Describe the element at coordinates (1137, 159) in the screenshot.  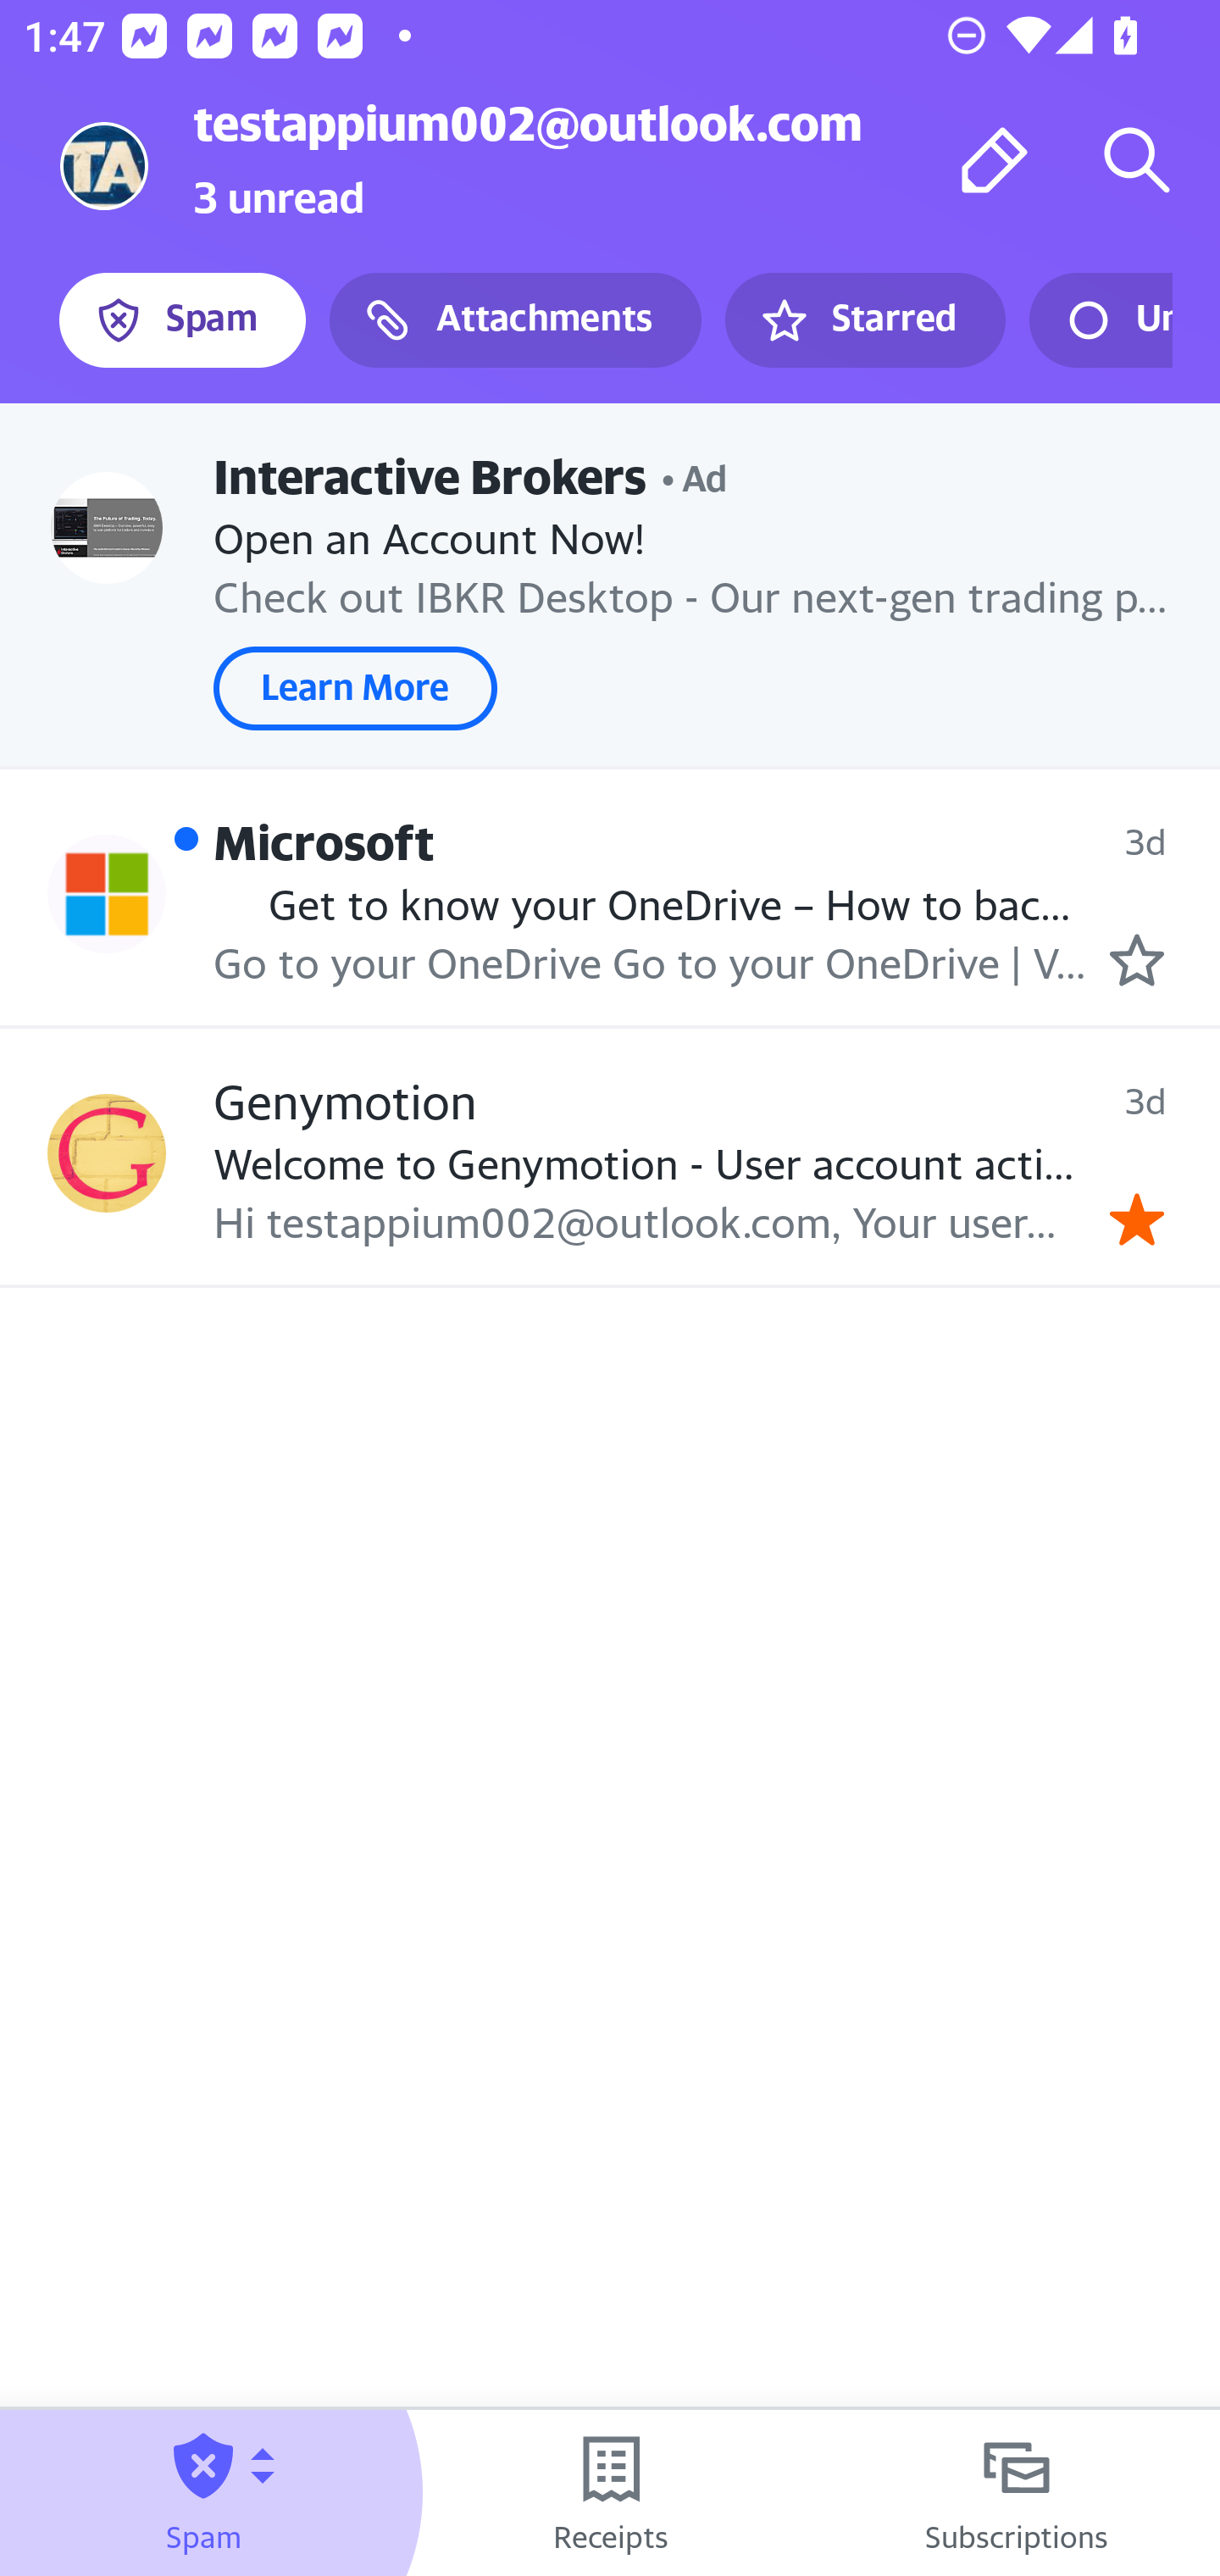
I see `Search mail` at that location.